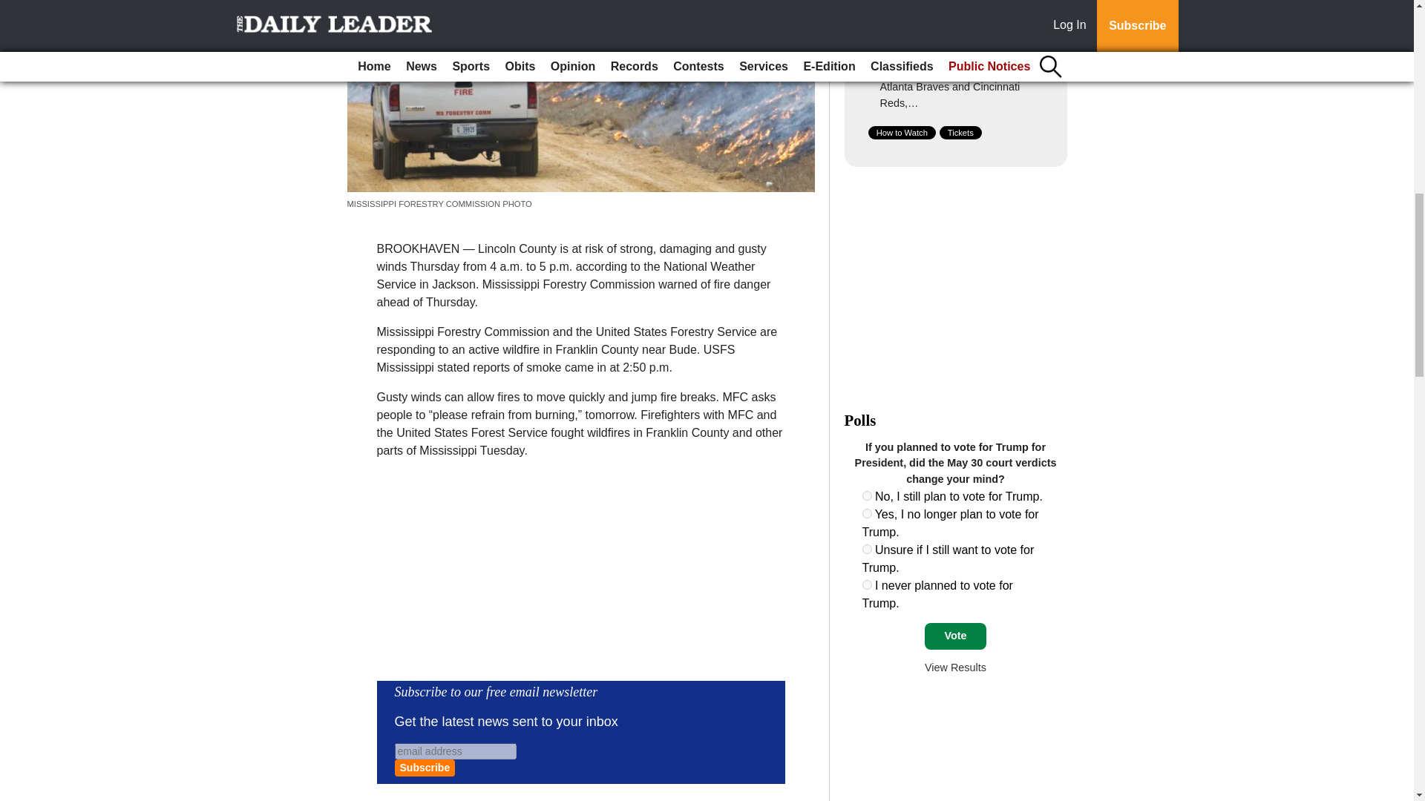 This screenshot has height=801, width=1425. What do you see at coordinates (955, 667) in the screenshot?
I see `View Results Of This Poll` at bounding box center [955, 667].